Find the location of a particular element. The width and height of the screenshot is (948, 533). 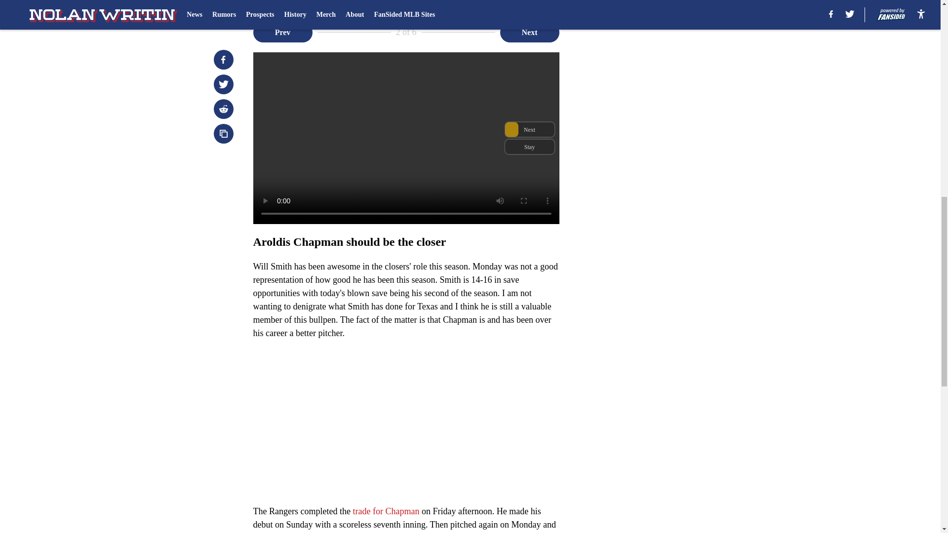

Next is located at coordinates (529, 33).